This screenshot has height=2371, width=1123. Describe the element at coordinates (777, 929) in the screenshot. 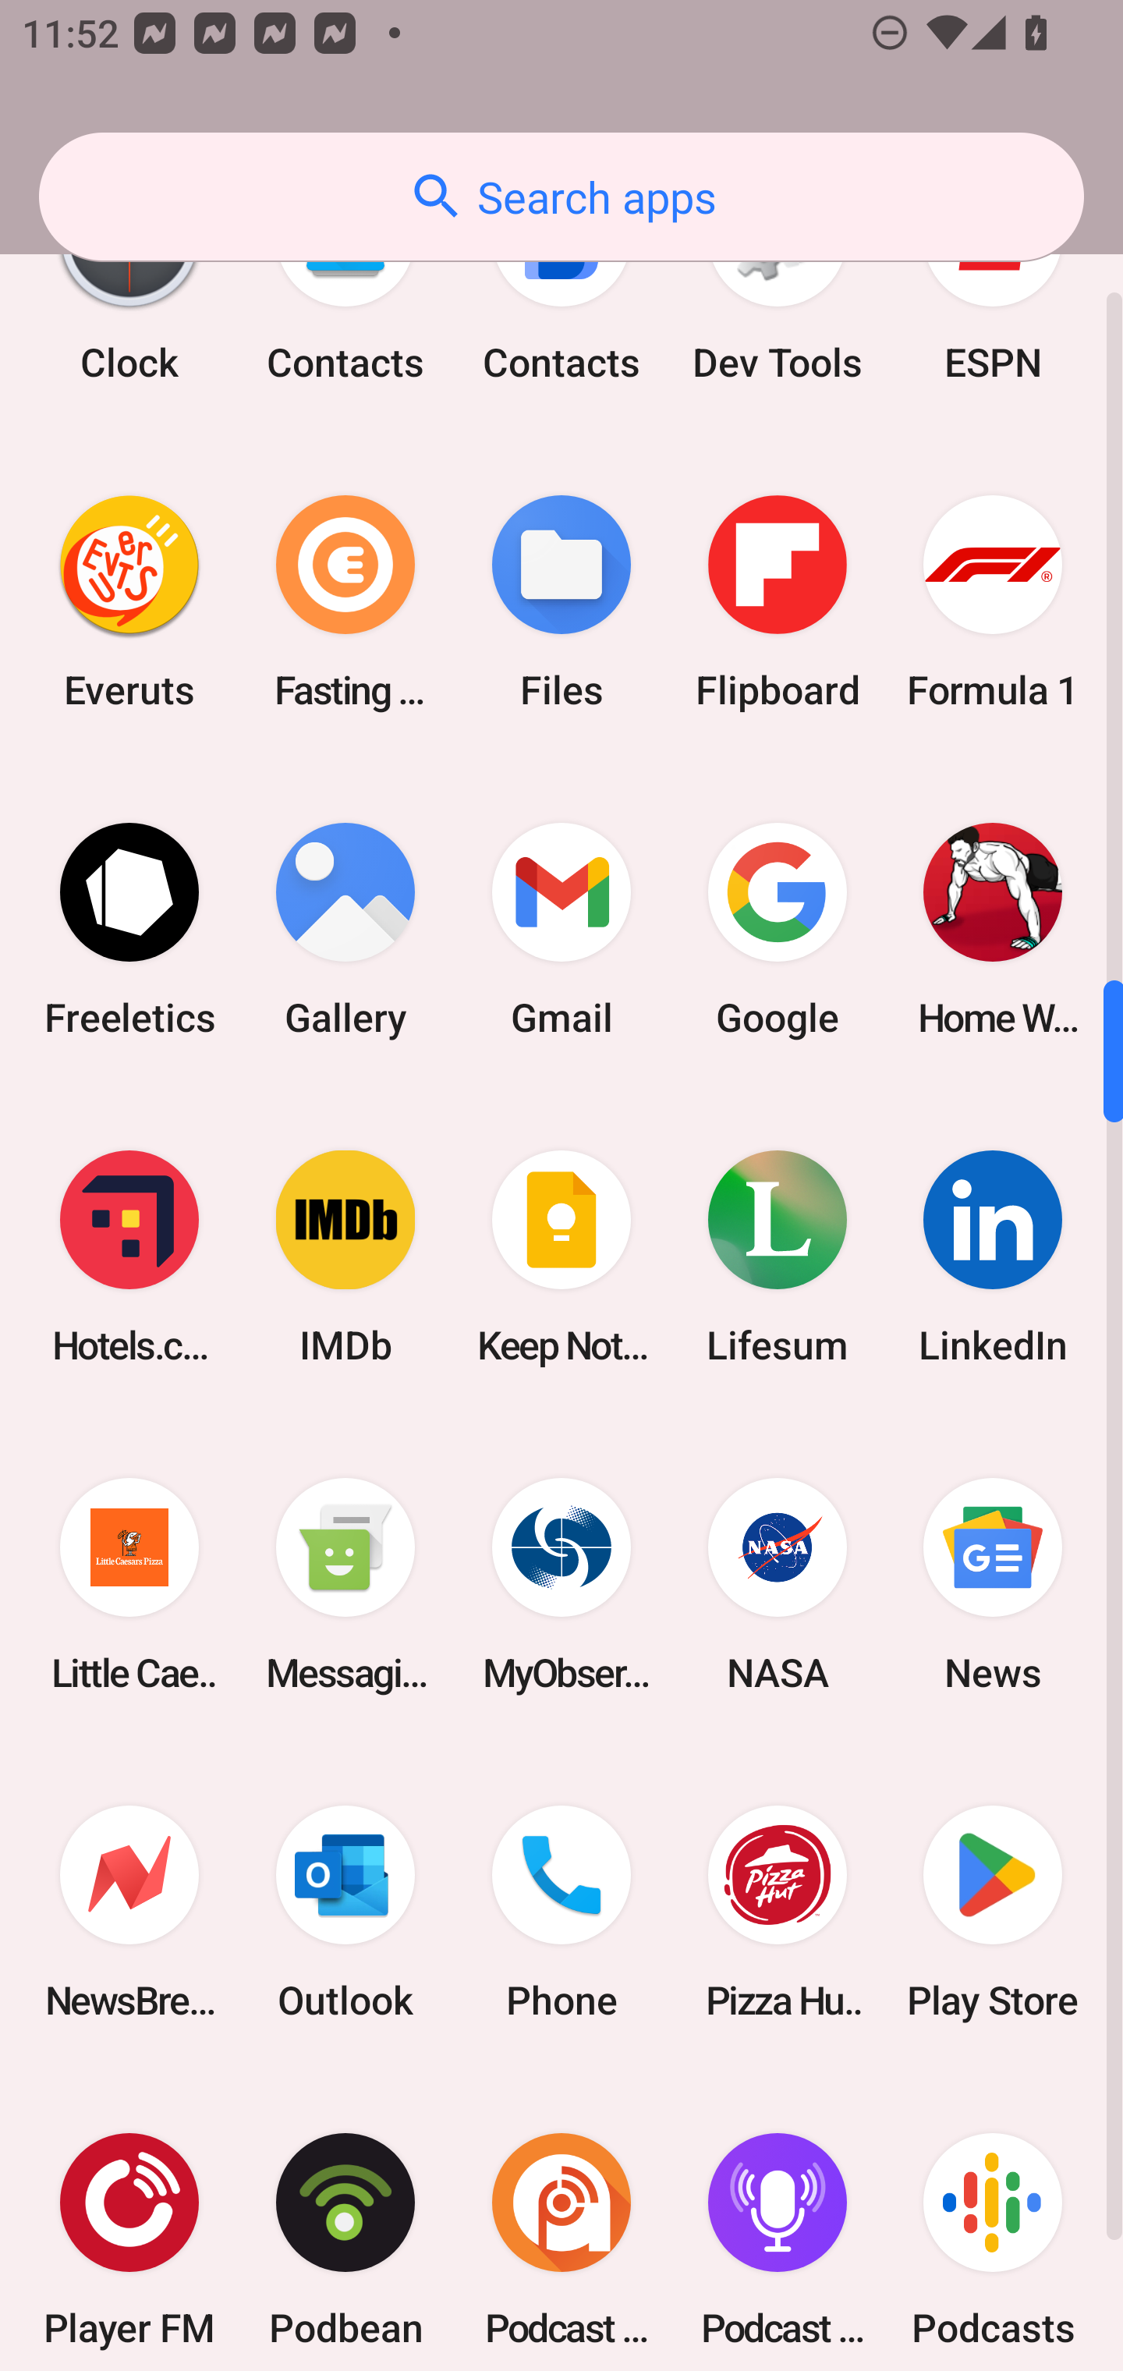

I see `Google` at that location.